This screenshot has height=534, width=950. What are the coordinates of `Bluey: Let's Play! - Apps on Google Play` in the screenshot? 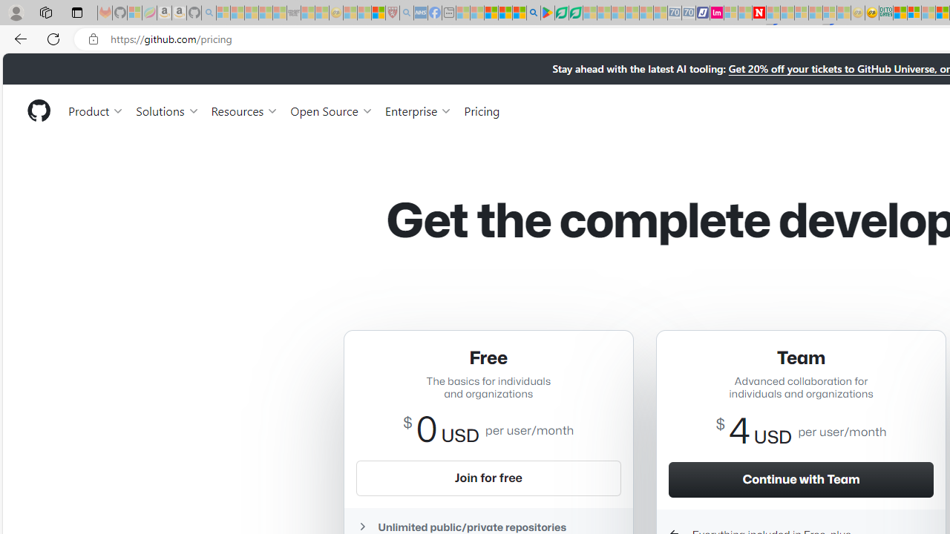 It's located at (548, 13).